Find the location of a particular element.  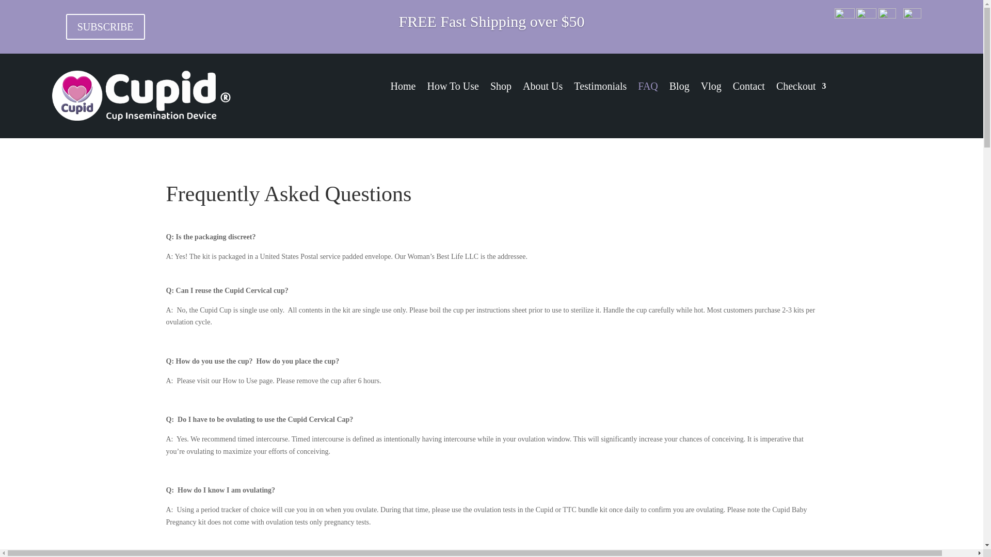

Conception Cup on Instagram is located at coordinates (844, 15).